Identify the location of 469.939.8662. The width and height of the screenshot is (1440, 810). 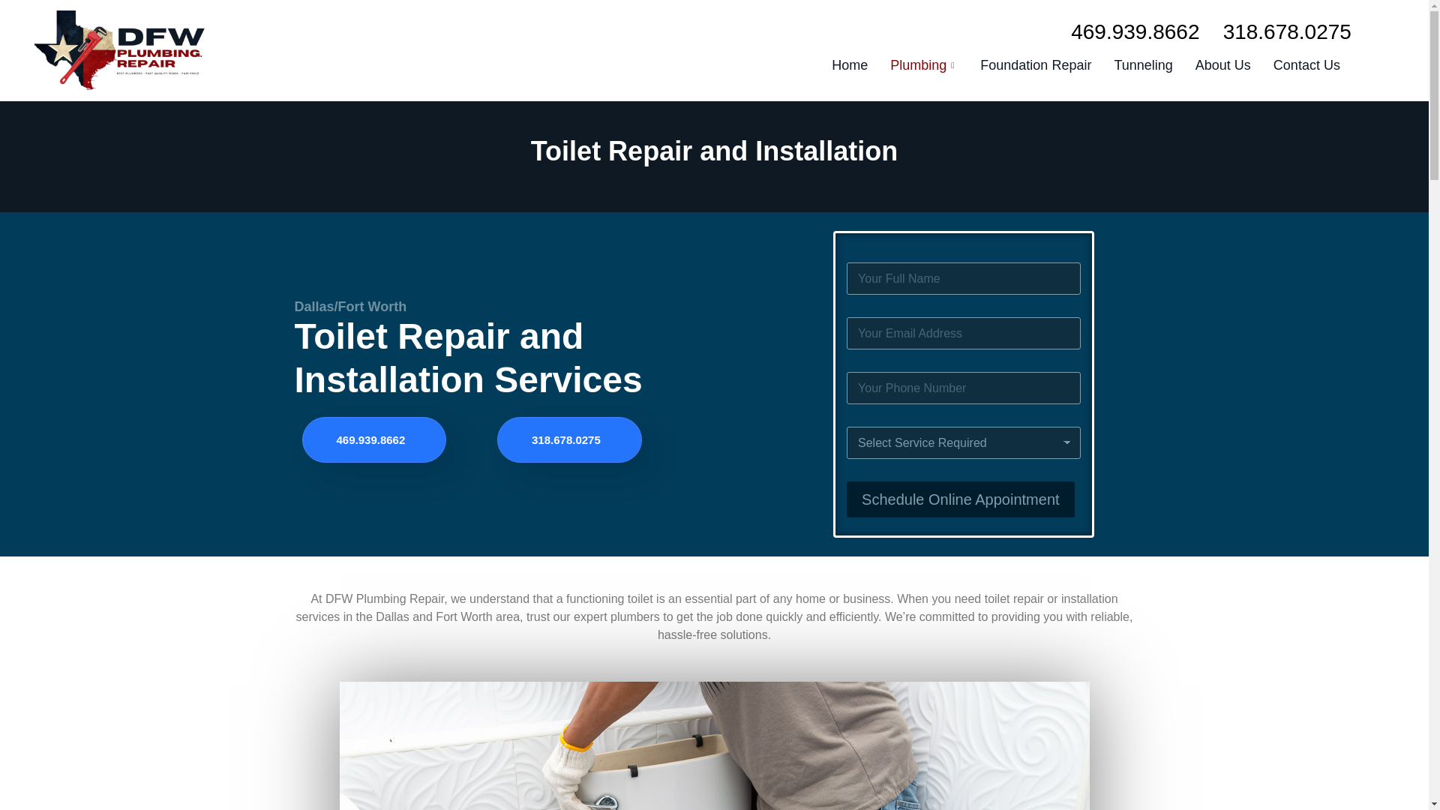
(1135, 31).